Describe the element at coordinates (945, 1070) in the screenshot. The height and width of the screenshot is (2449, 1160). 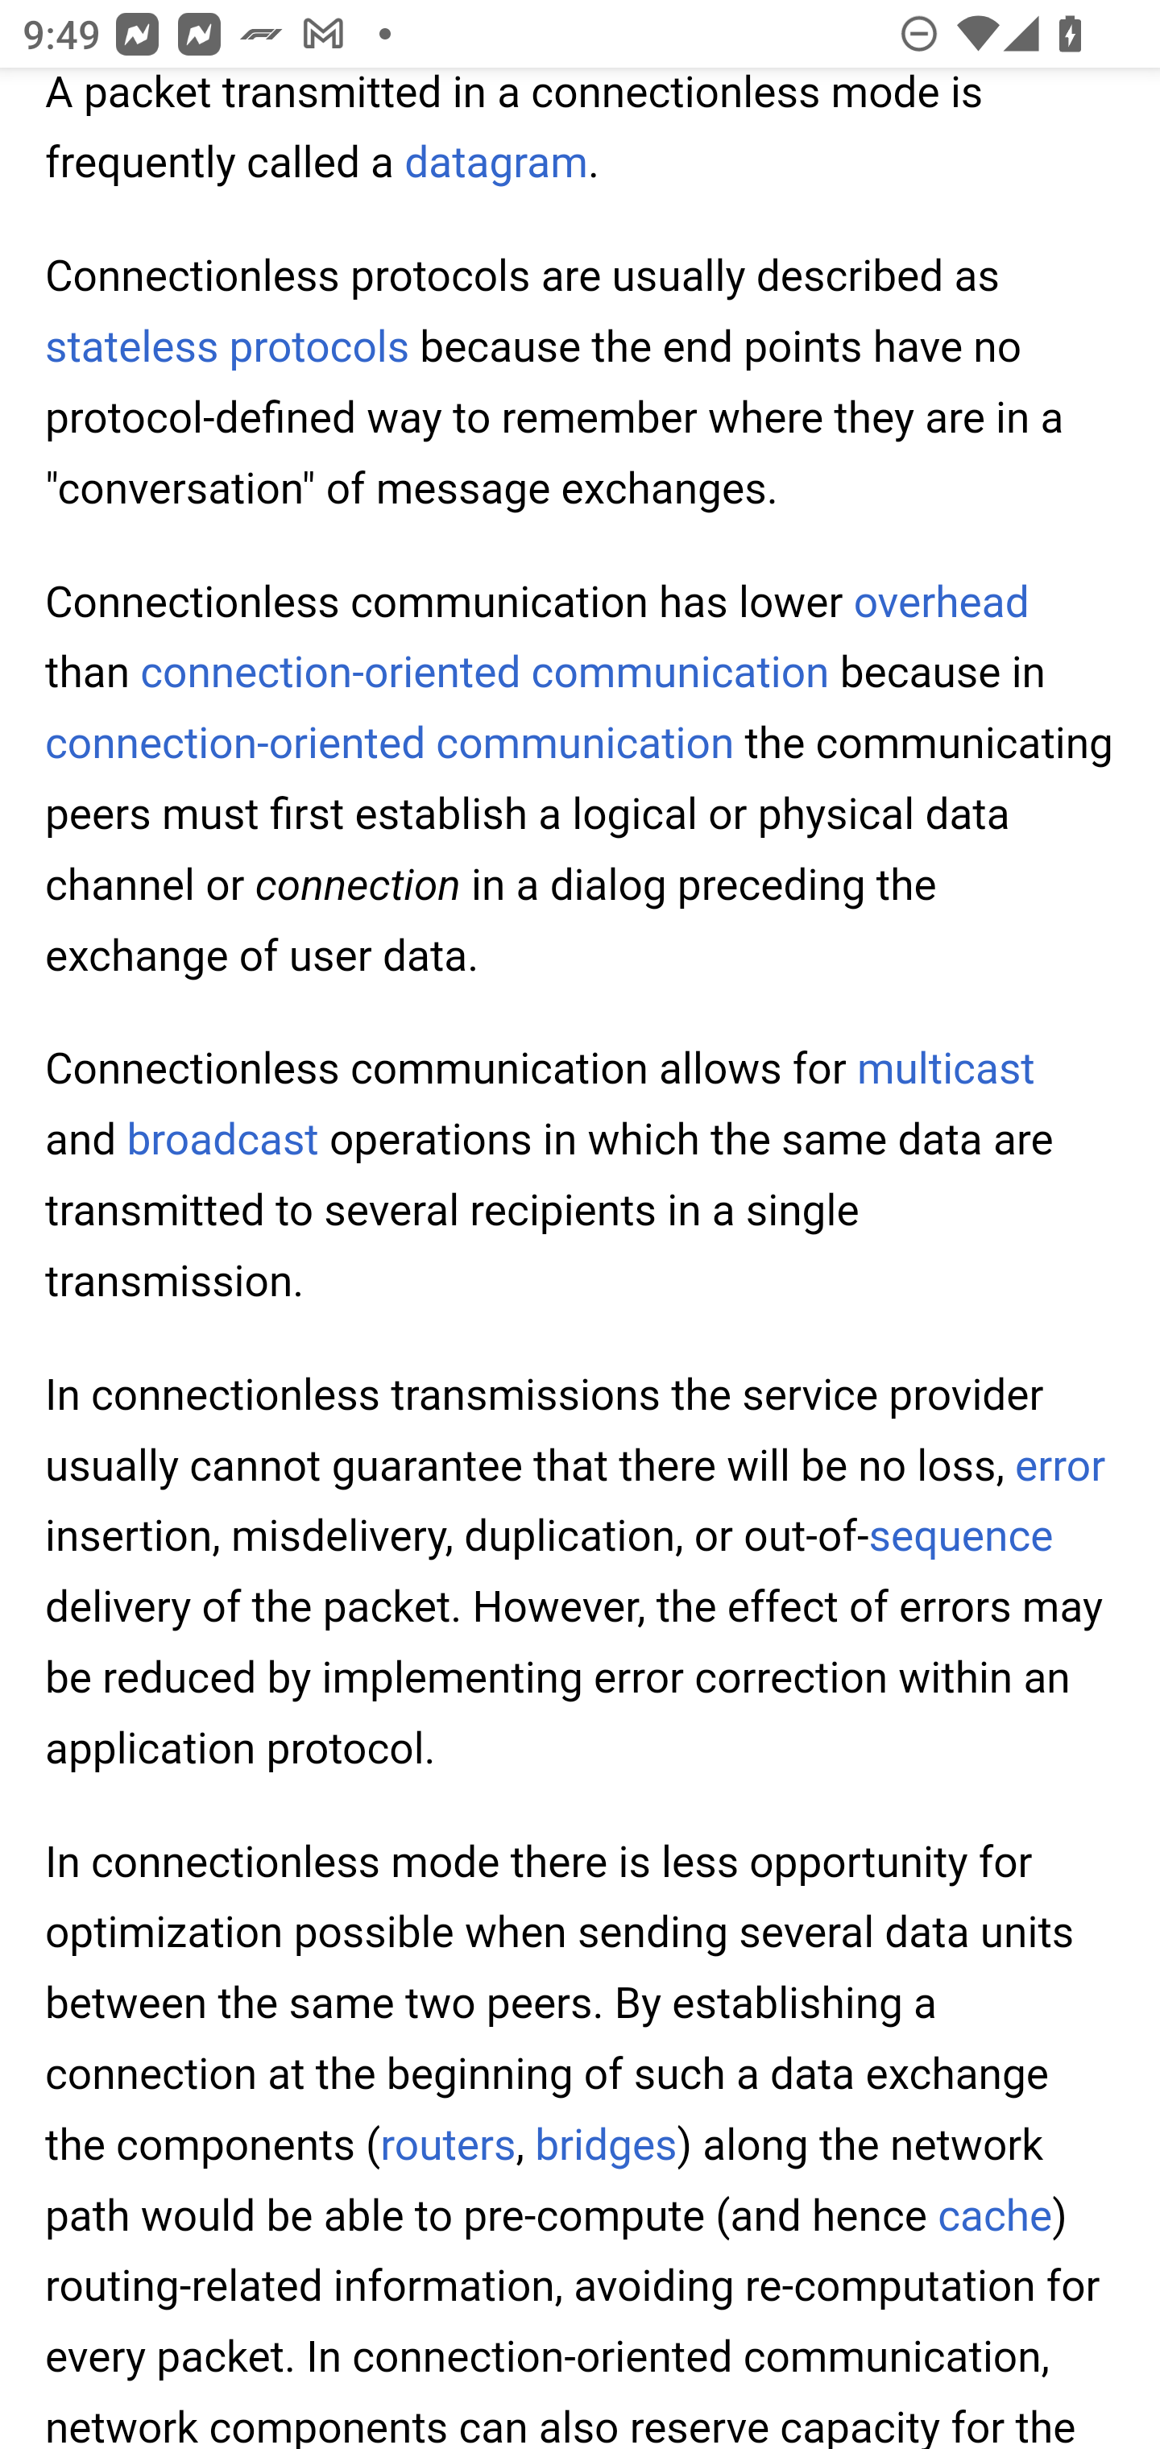
I see `multicast` at that location.